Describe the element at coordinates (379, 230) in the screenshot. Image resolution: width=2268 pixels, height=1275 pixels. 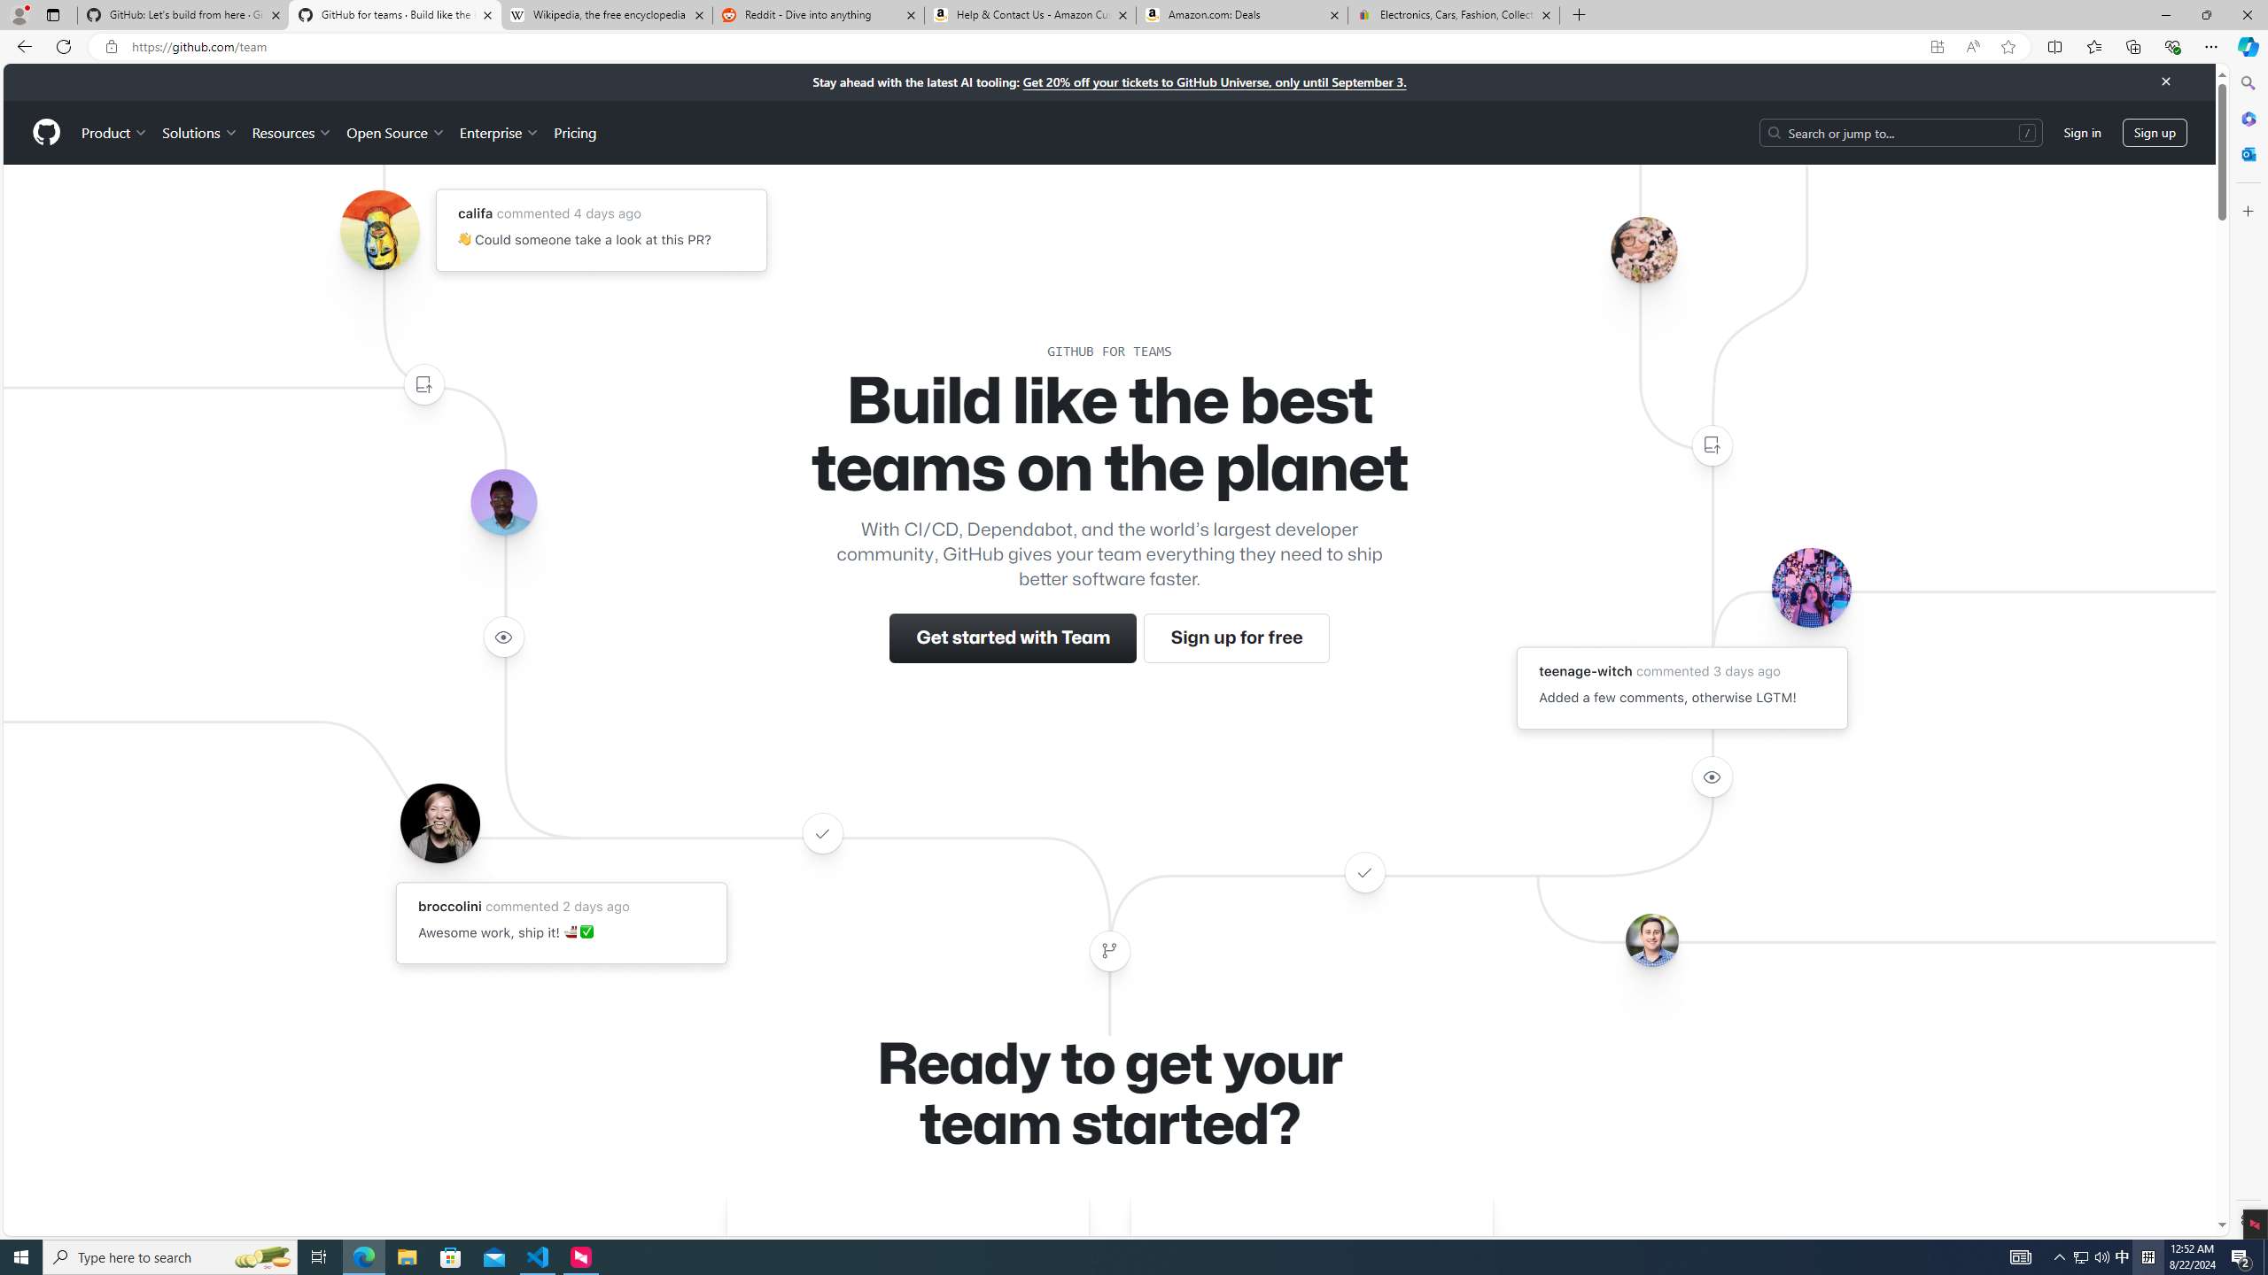
I see `Avatar of the user califa` at that location.